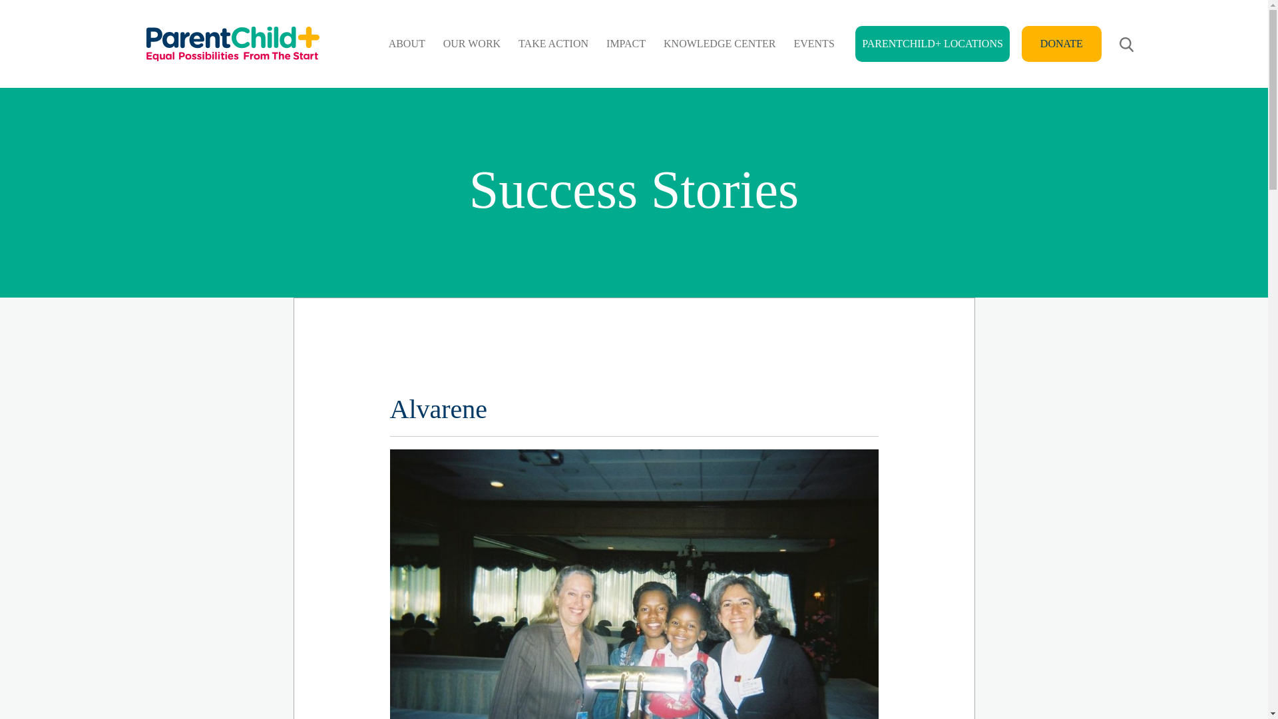 This screenshot has width=1278, height=719. What do you see at coordinates (1088, 43) in the screenshot?
I see `Search` at bounding box center [1088, 43].